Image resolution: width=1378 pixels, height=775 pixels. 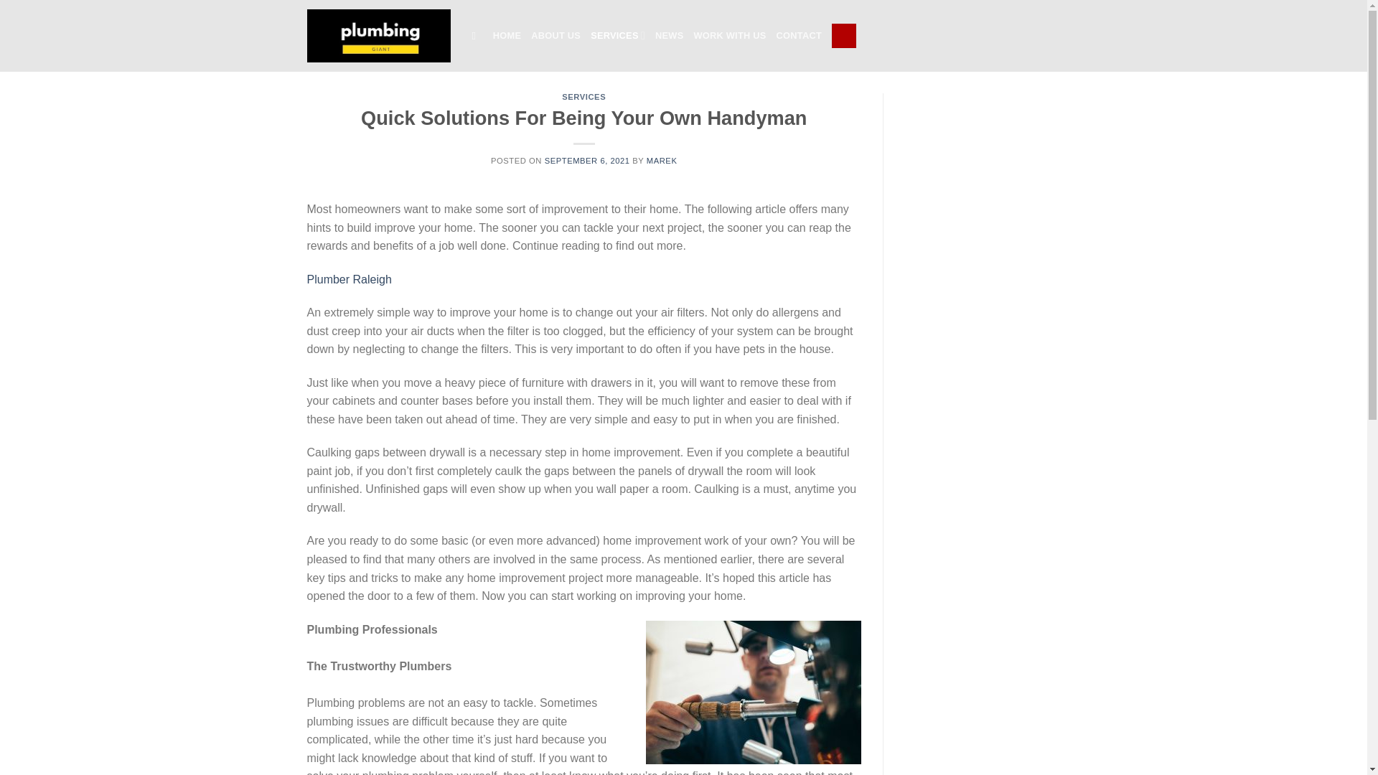 I want to click on ABOUT US, so click(x=556, y=36).